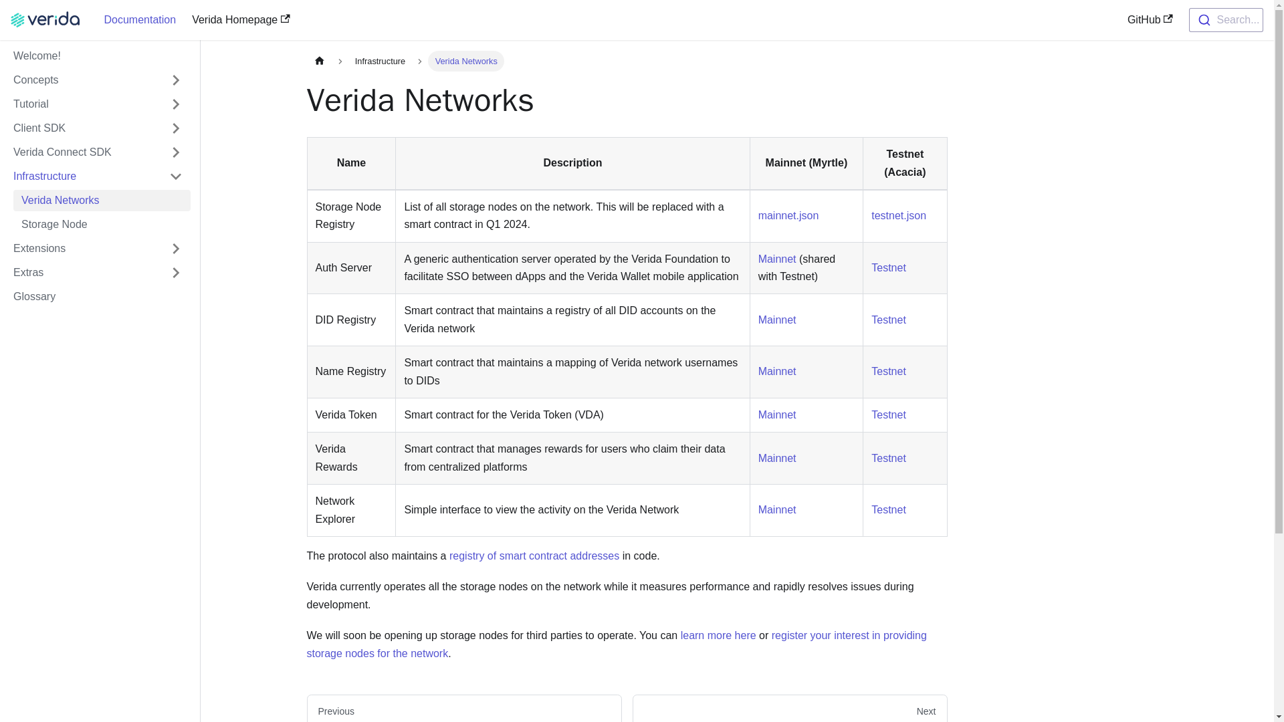 The width and height of the screenshot is (1284, 722). What do you see at coordinates (889, 370) in the screenshot?
I see `Testnet` at bounding box center [889, 370].